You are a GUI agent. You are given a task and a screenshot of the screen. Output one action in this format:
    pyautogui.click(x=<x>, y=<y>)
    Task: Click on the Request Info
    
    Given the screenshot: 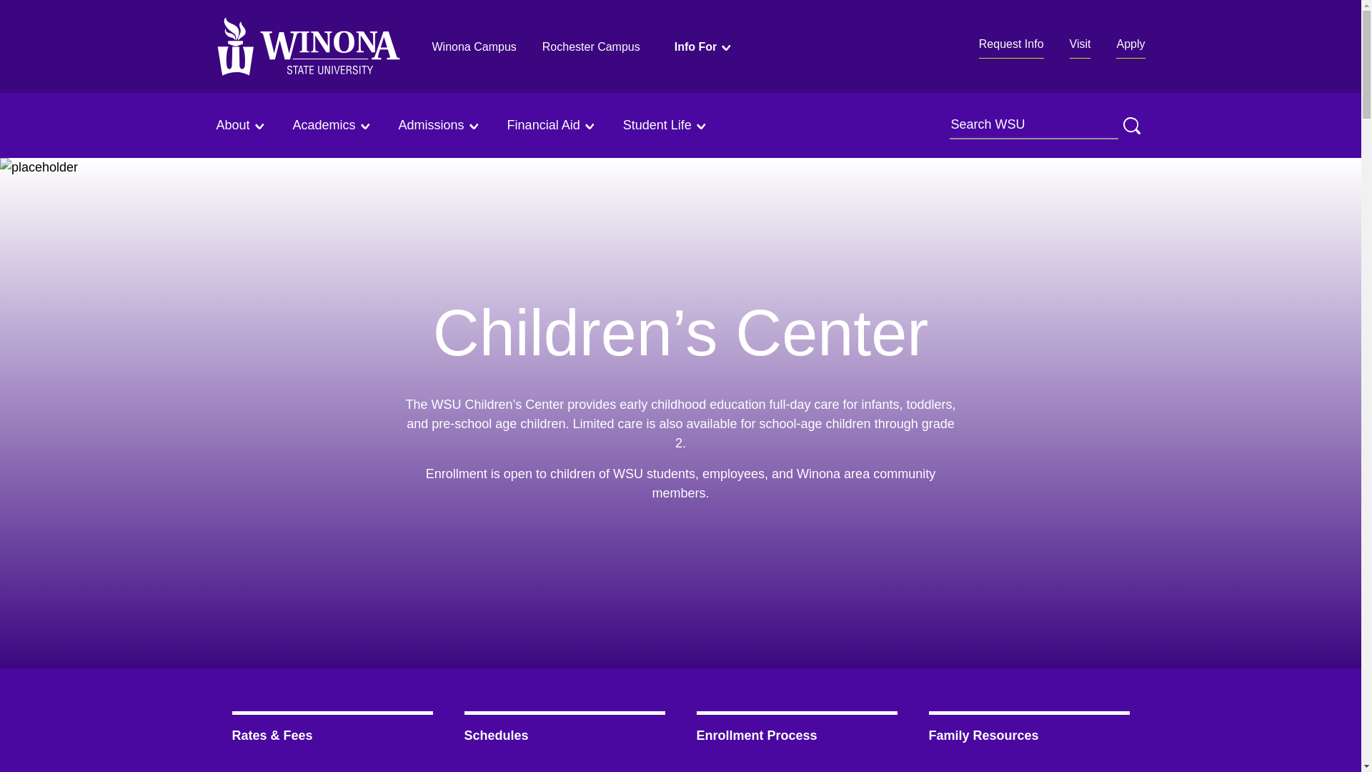 What is the action you would take?
    pyautogui.click(x=1012, y=47)
    